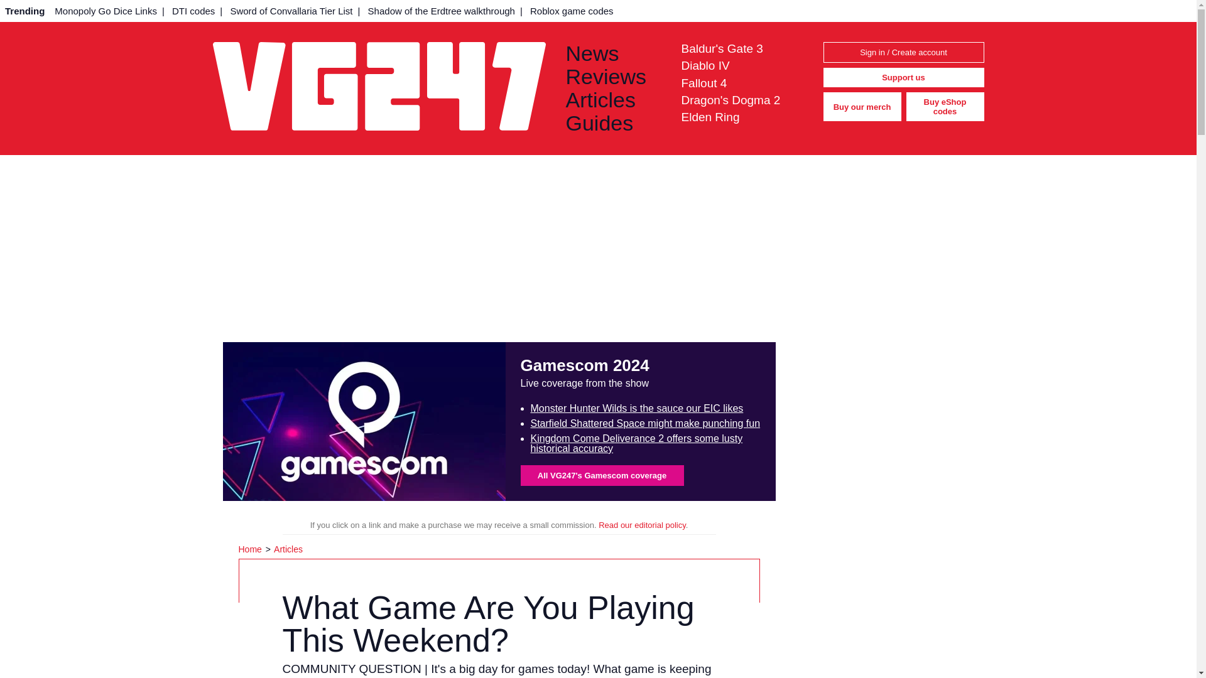 The height and width of the screenshot is (678, 1206). Describe the element at coordinates (602, 475) in the screenshot. I see `All VG247's Gamescom coverage` at that location.